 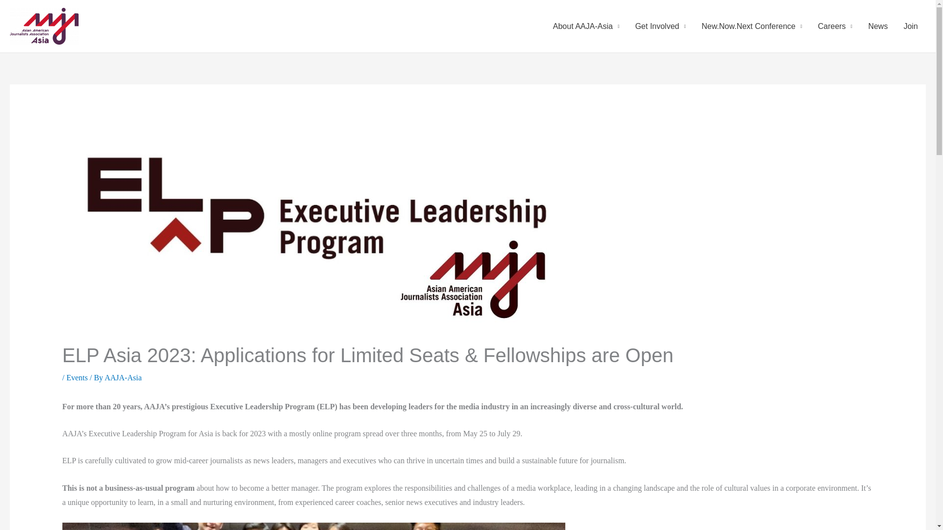 What do you see at coordinates (911, 26) in the screenshot?
I see `Join` at bounding box center [911, 26].